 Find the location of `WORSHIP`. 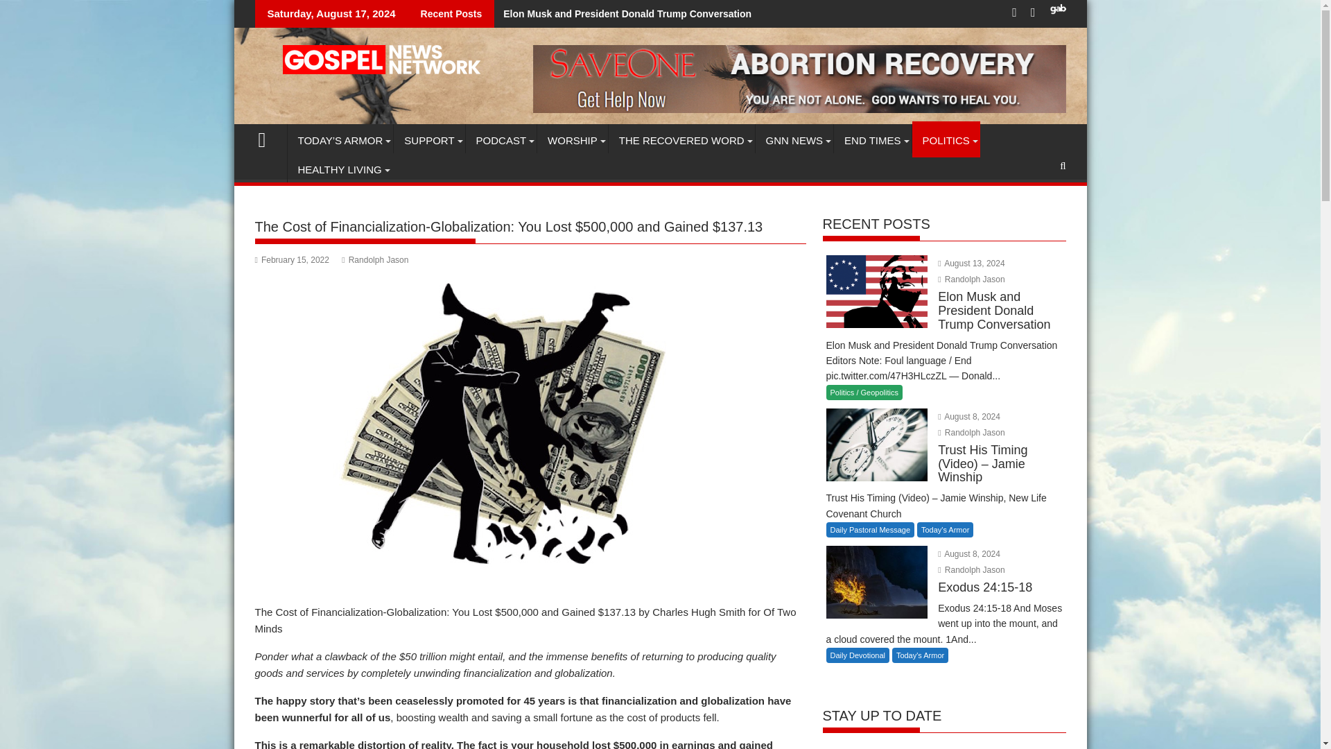

WORSHIP is located at coordinates (573, 140).